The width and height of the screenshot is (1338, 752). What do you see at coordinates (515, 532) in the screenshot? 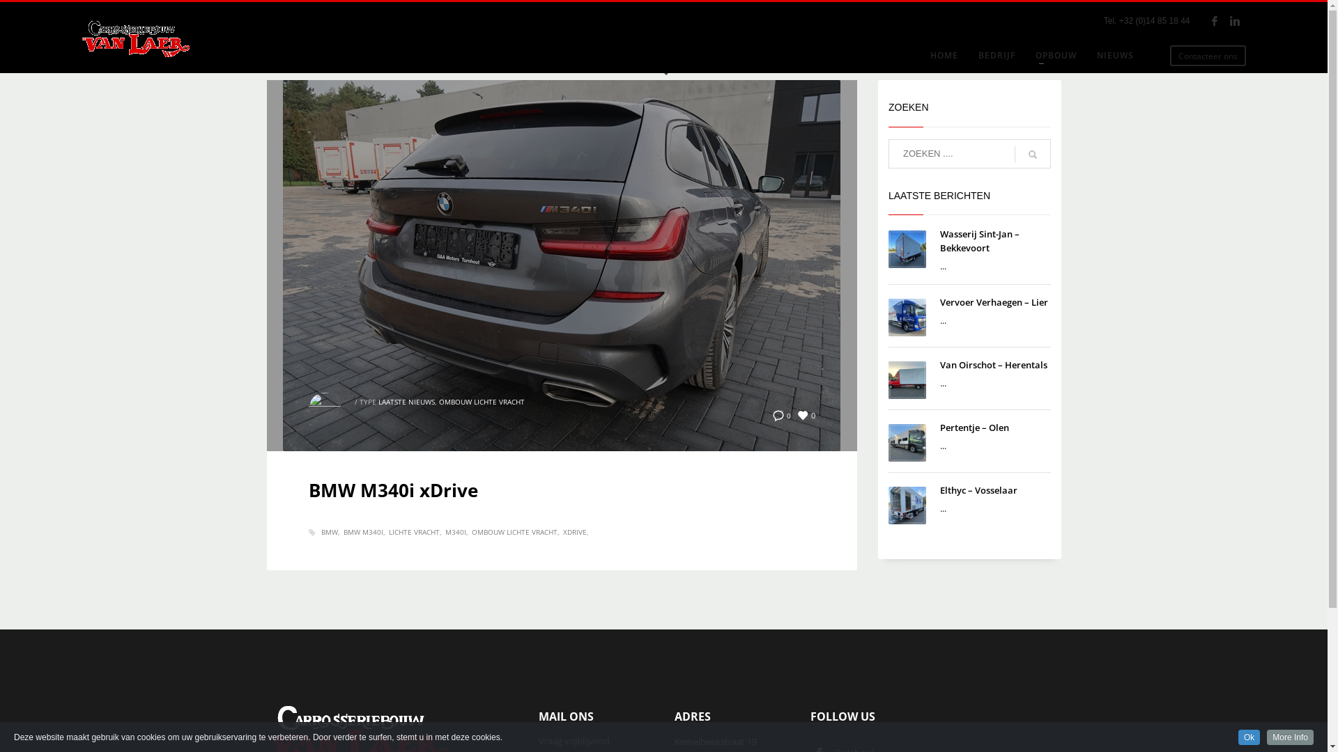
I see `OMBOUW LICHTE VRACHT` at bounding box center [515, 532].